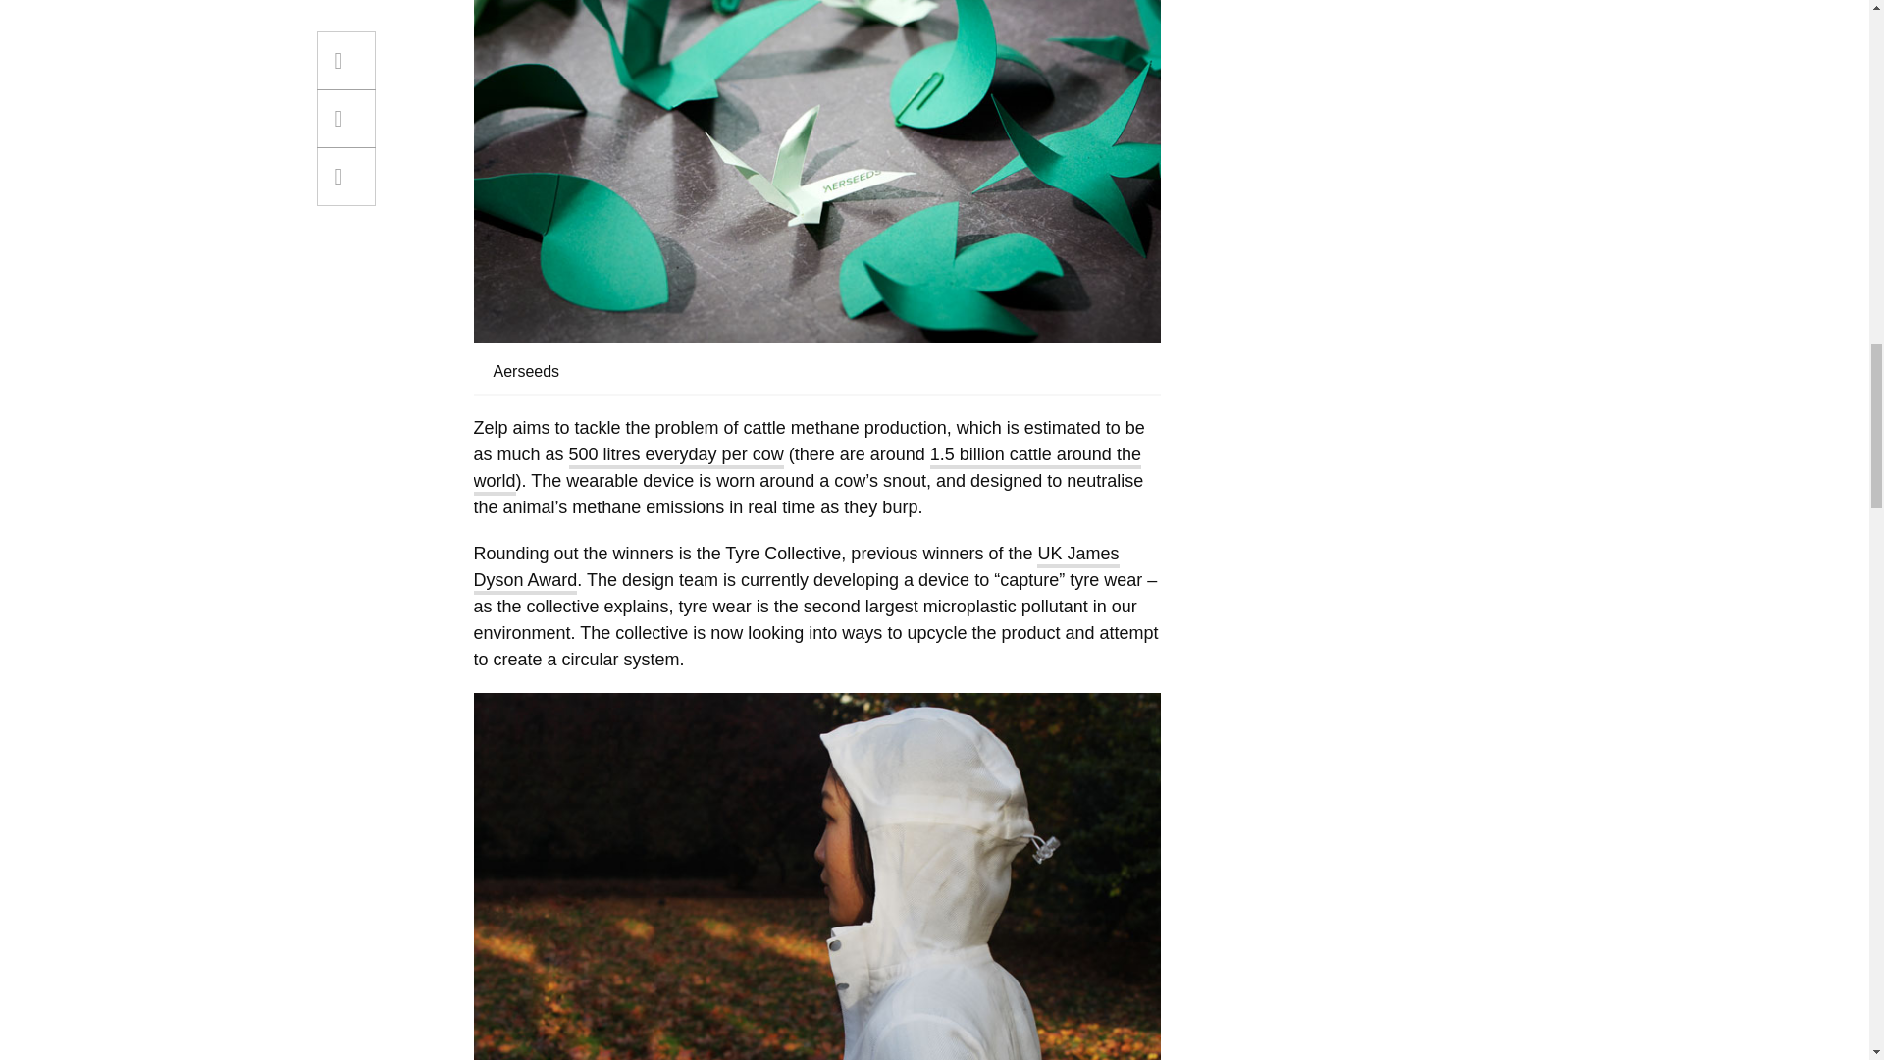 This screenshot has height=1060, width=1884. I want to click on UK James Dyson Award, so click(795, 569).